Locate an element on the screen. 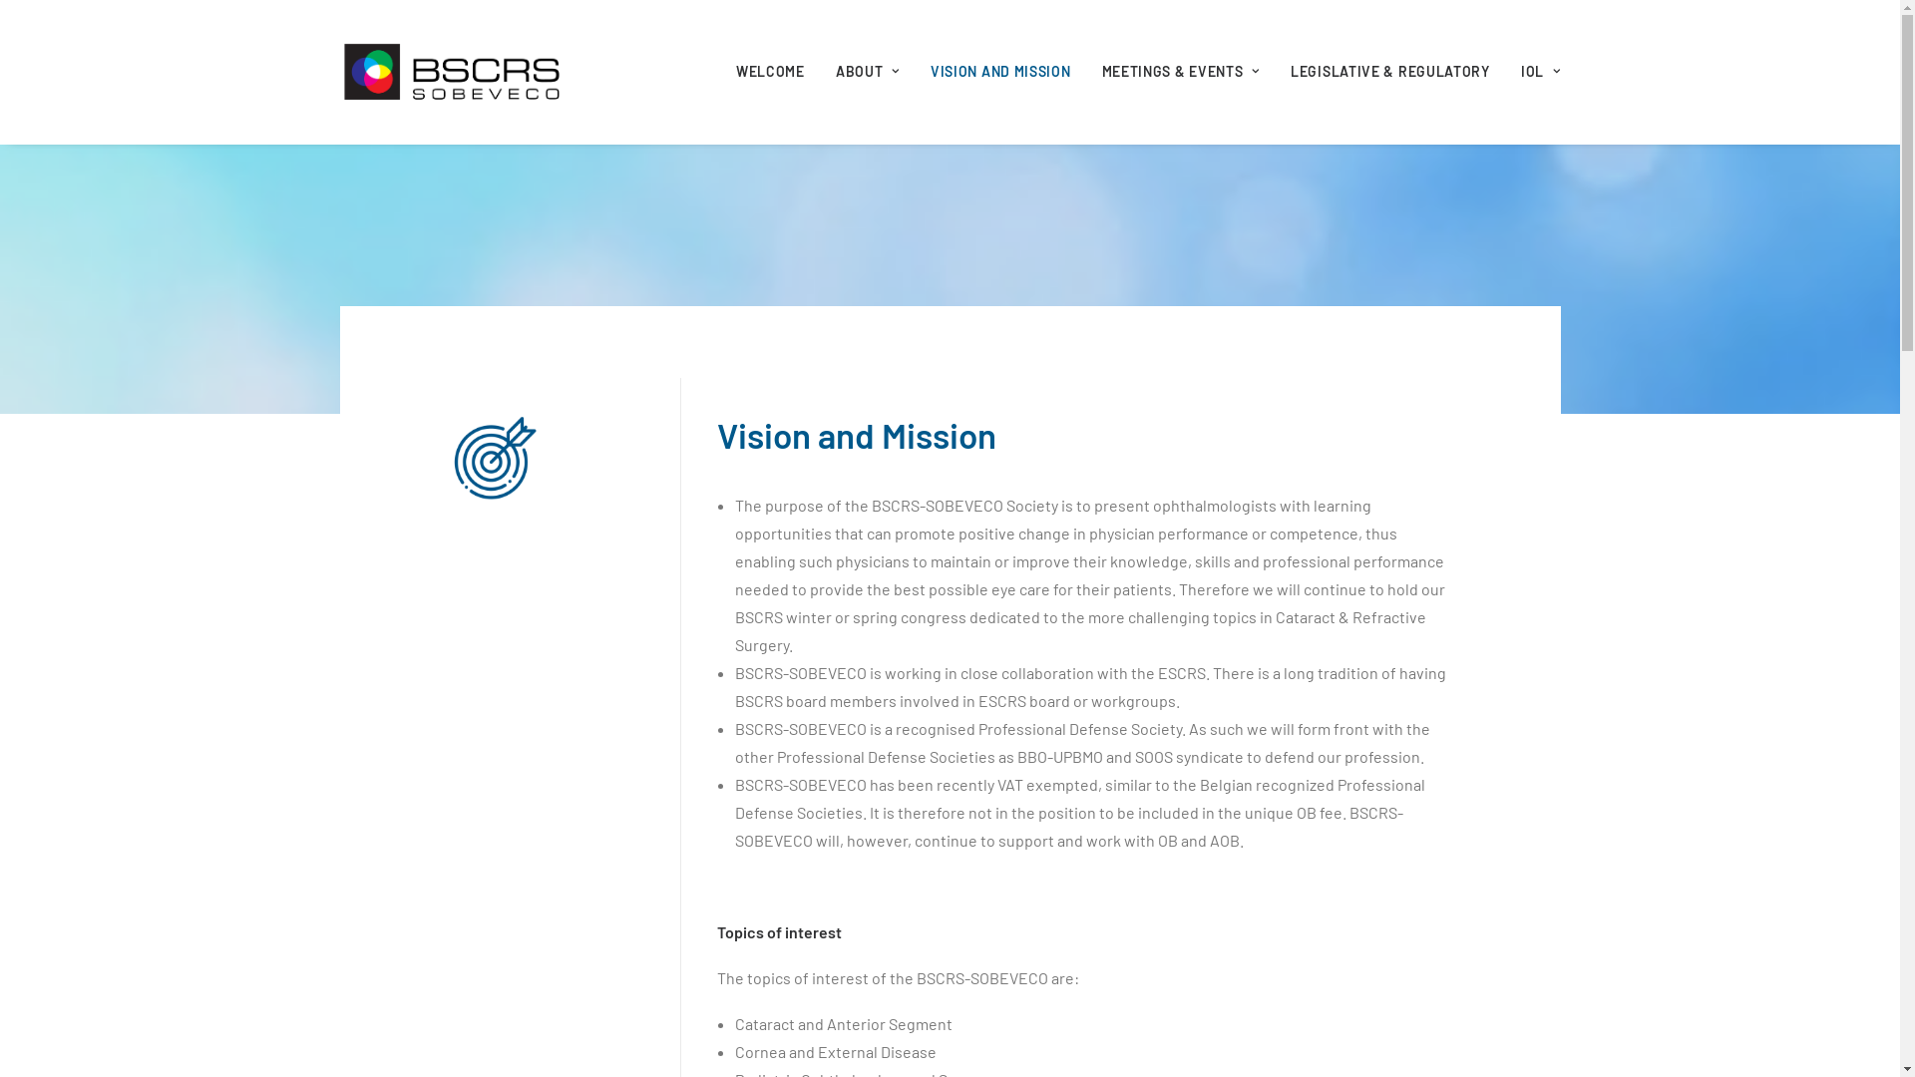  WELCOME is located at coordinates (778, 72).